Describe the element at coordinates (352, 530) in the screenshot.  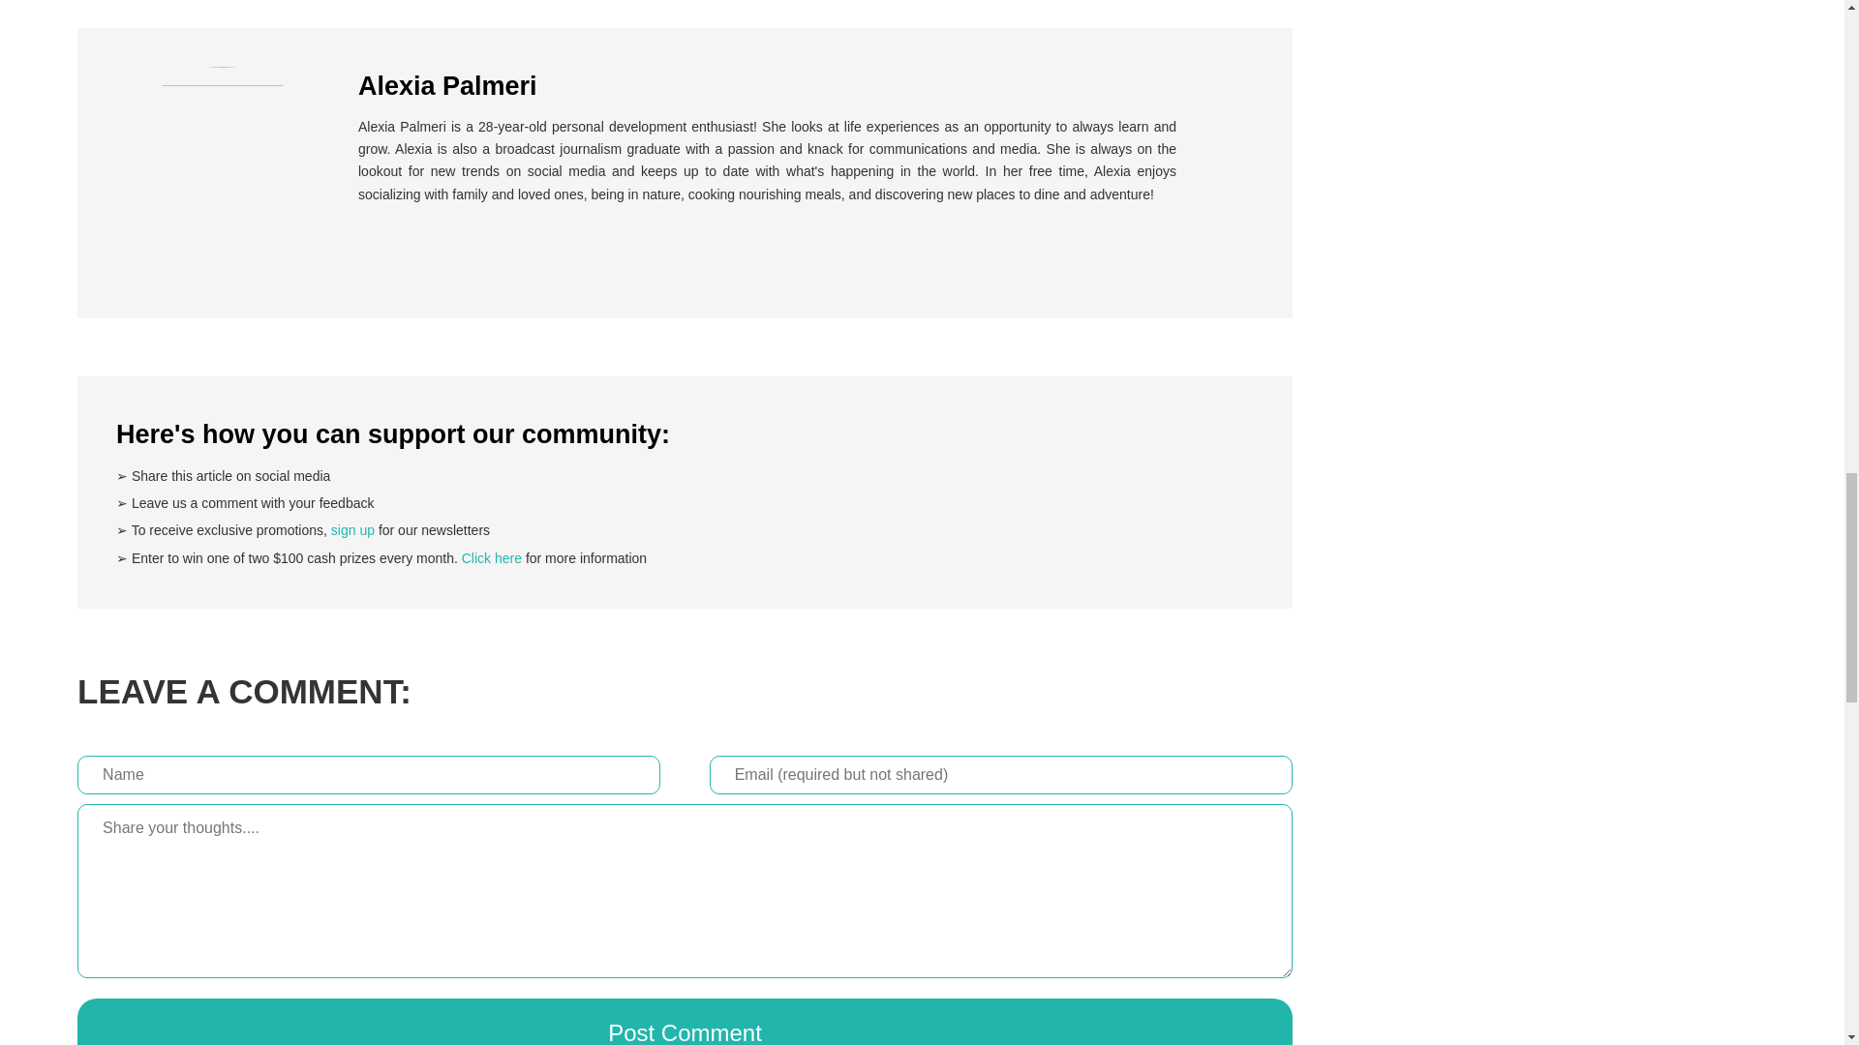
I see `sign up` at that location.